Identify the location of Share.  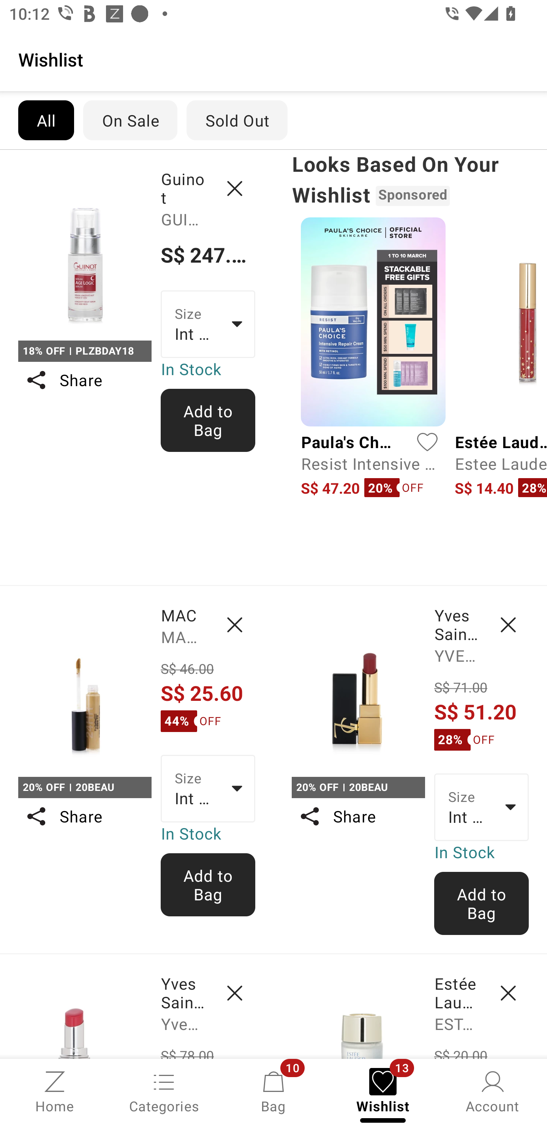
(358, 816).